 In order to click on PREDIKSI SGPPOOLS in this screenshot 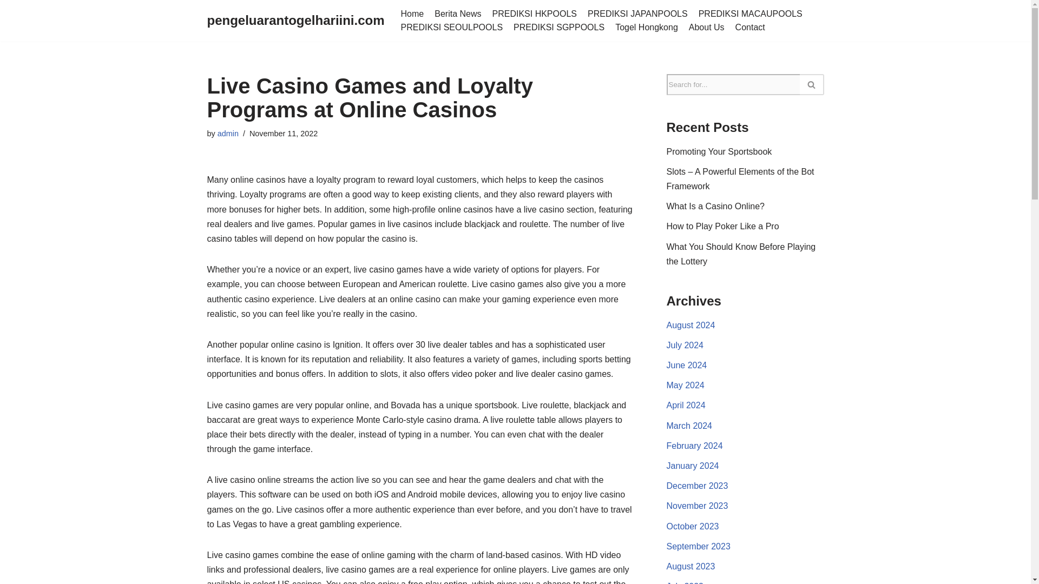, I will do `click(558, 27)`.